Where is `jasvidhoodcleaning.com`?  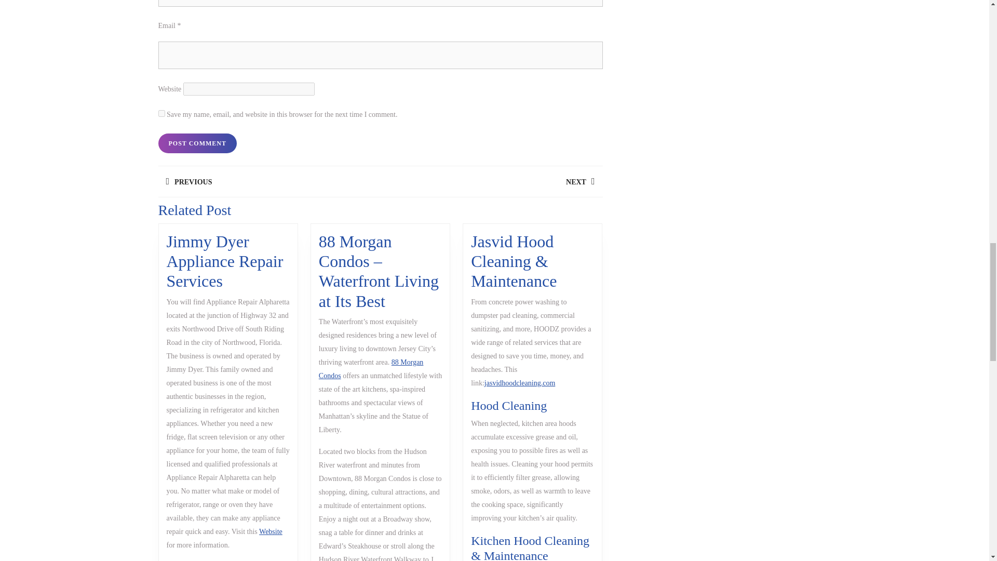
jasvidhoodcleaning.com is located at coordinates (371, 369).